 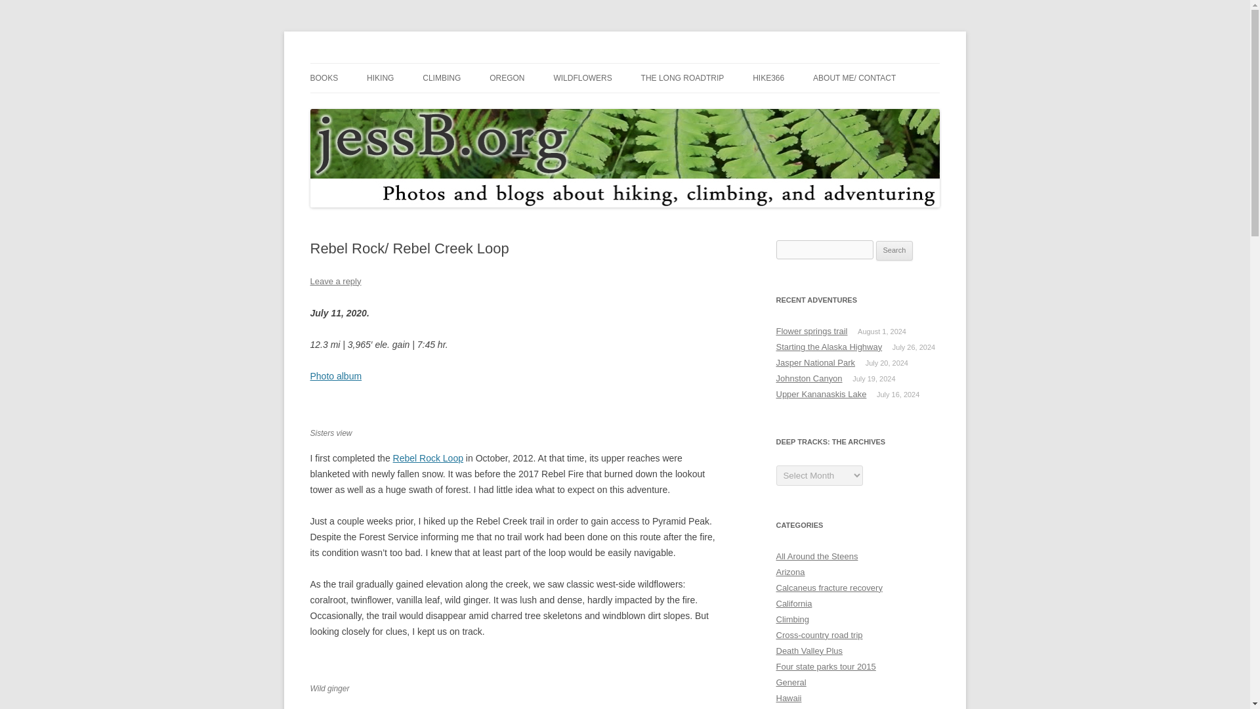 I want to click on Flower springs trail, so click(x=811, y=331).